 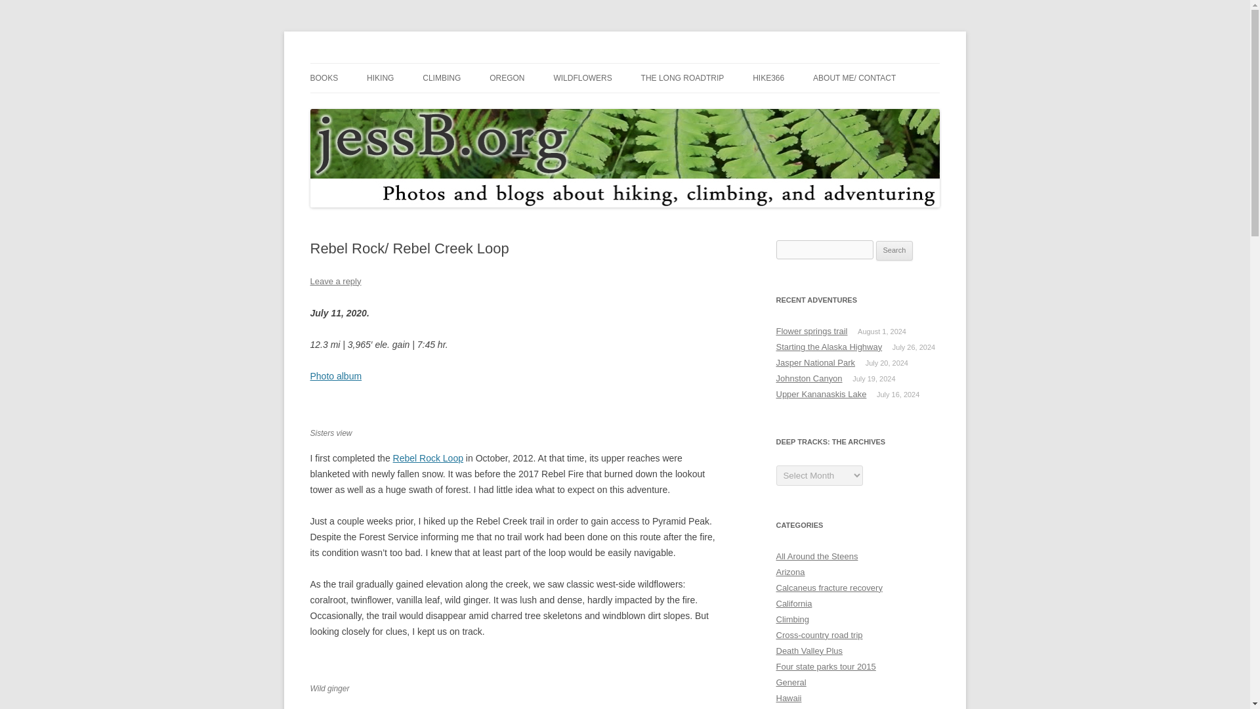 I want to click on Flower springs trail, so click(x=811, y=331).